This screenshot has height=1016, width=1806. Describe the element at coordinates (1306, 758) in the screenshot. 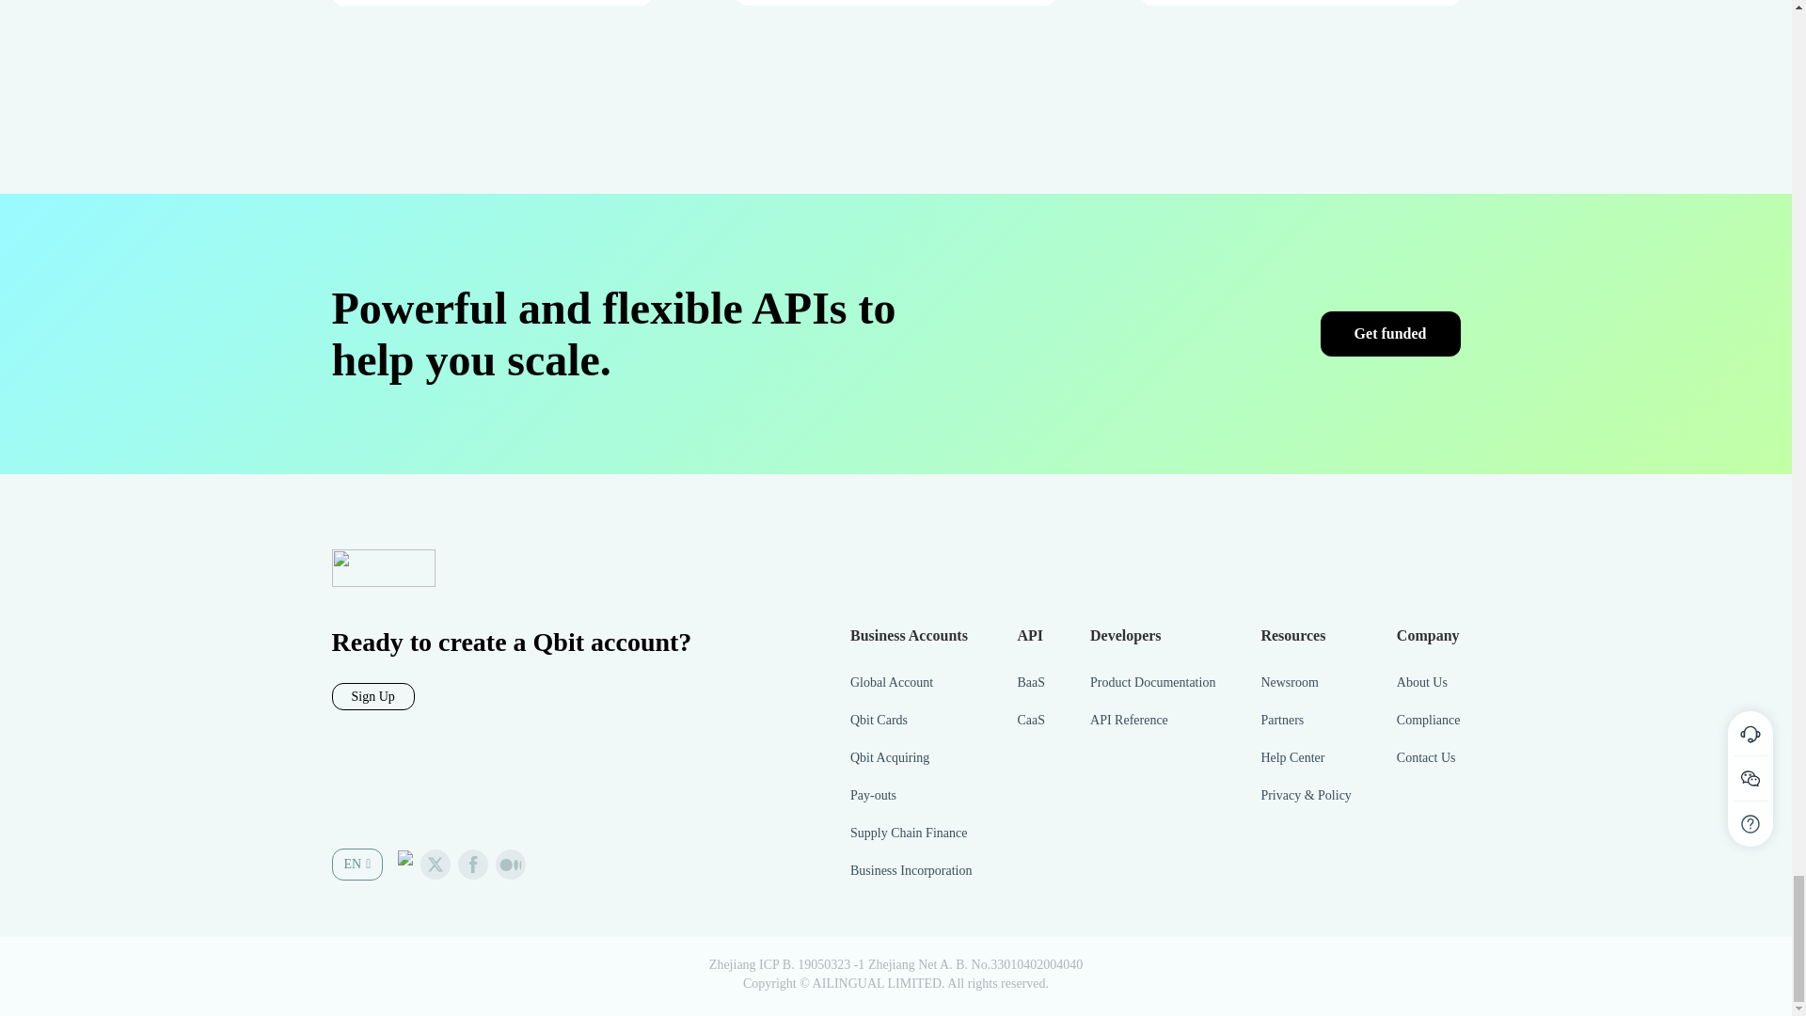

I see `Help Center` at that location.